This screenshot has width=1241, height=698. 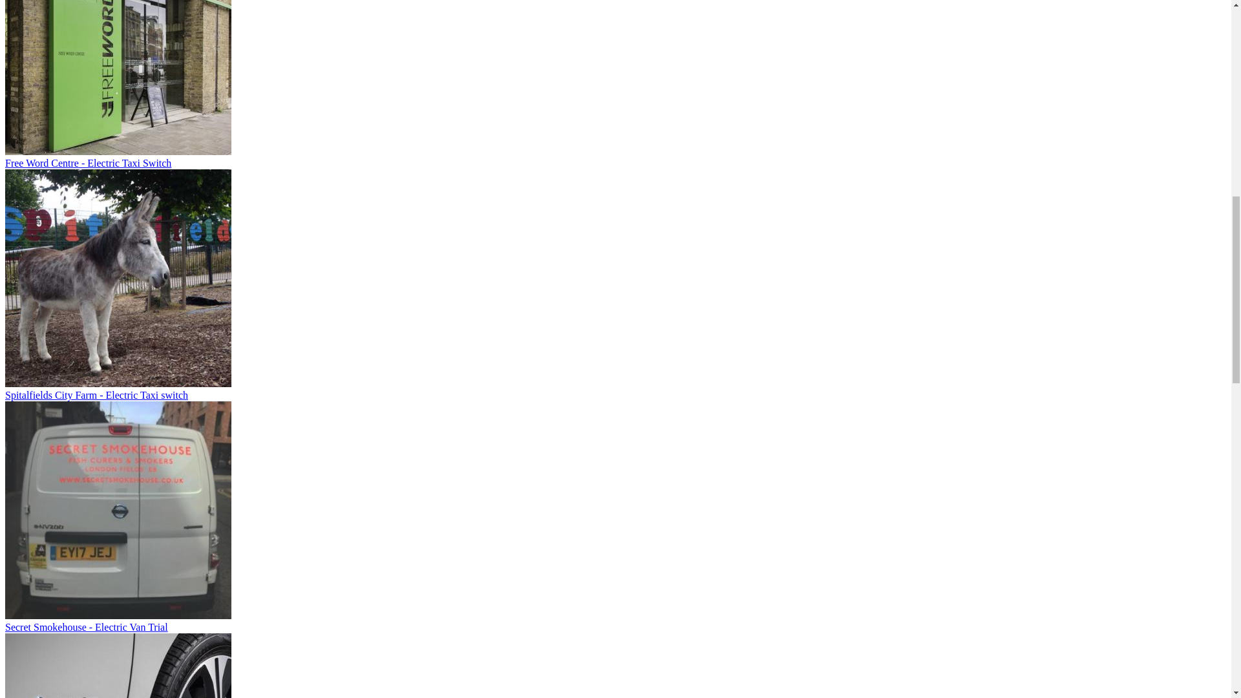 What do you see at coordinates (86, 627) in the screenshot?
I see `Secret Smokehouse - Electric Van Trial` at bounding box center [86, 627].